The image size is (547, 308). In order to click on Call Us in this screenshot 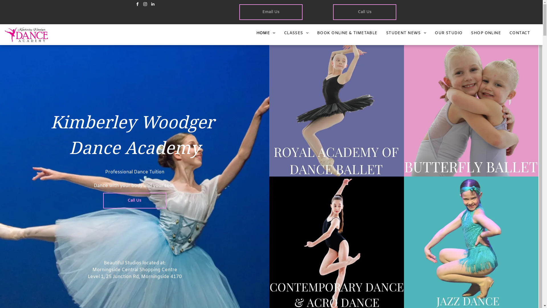, I will do `click(365, 12)`.